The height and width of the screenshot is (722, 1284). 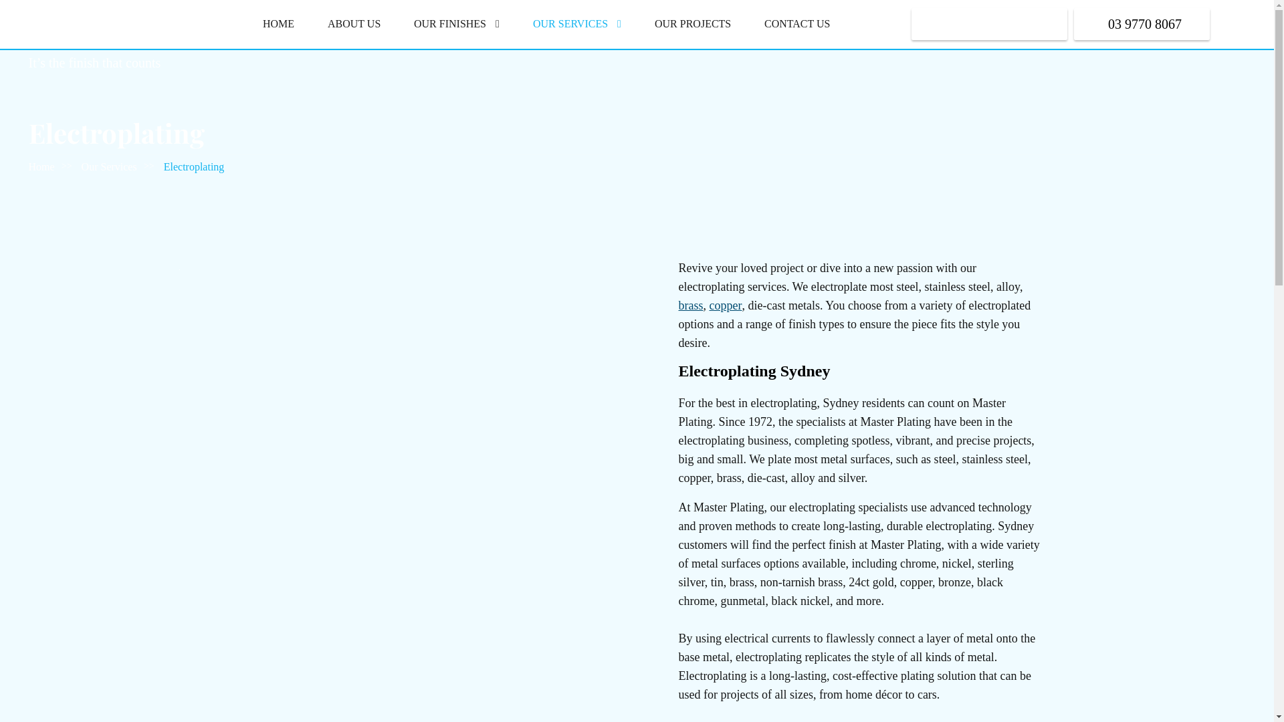 I want to click on Our Services, so click(x=110, y=167).